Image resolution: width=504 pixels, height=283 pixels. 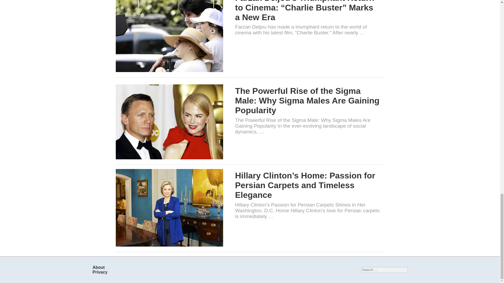 I want to click on Privacy, so click(x=100, y=272).